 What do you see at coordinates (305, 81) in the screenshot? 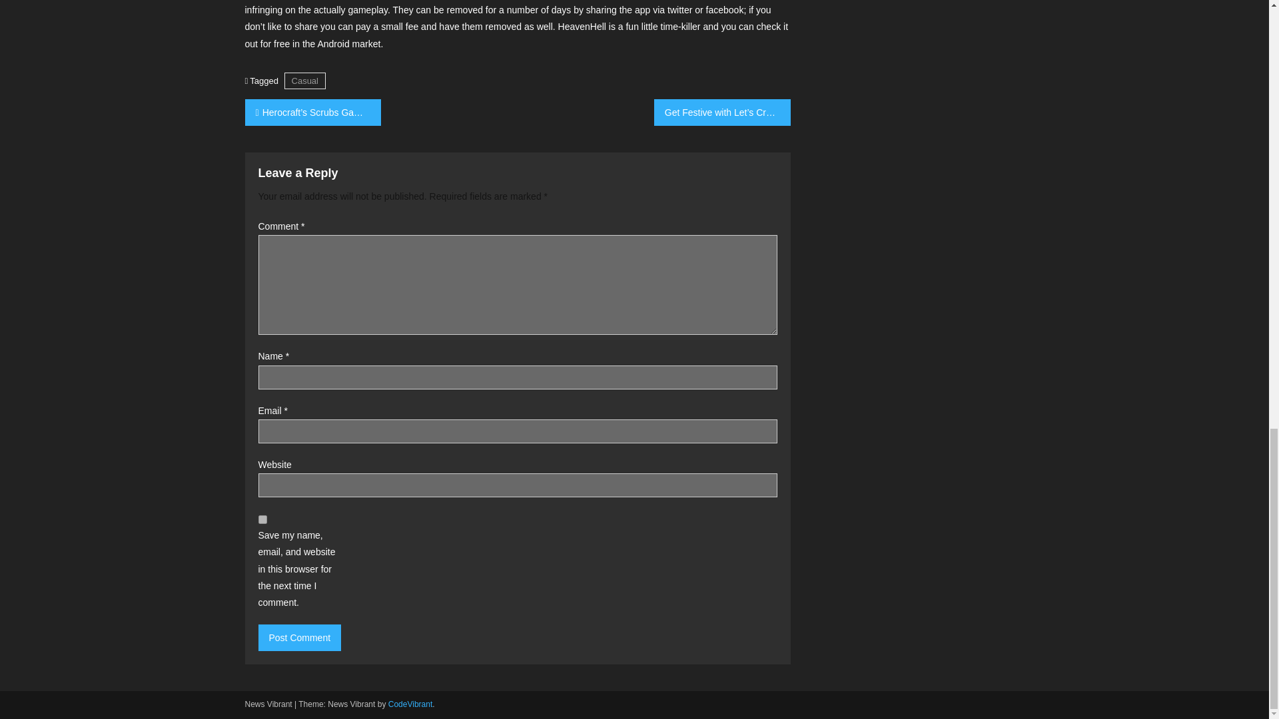
I see `Casual` at bounding box center [305, 81].